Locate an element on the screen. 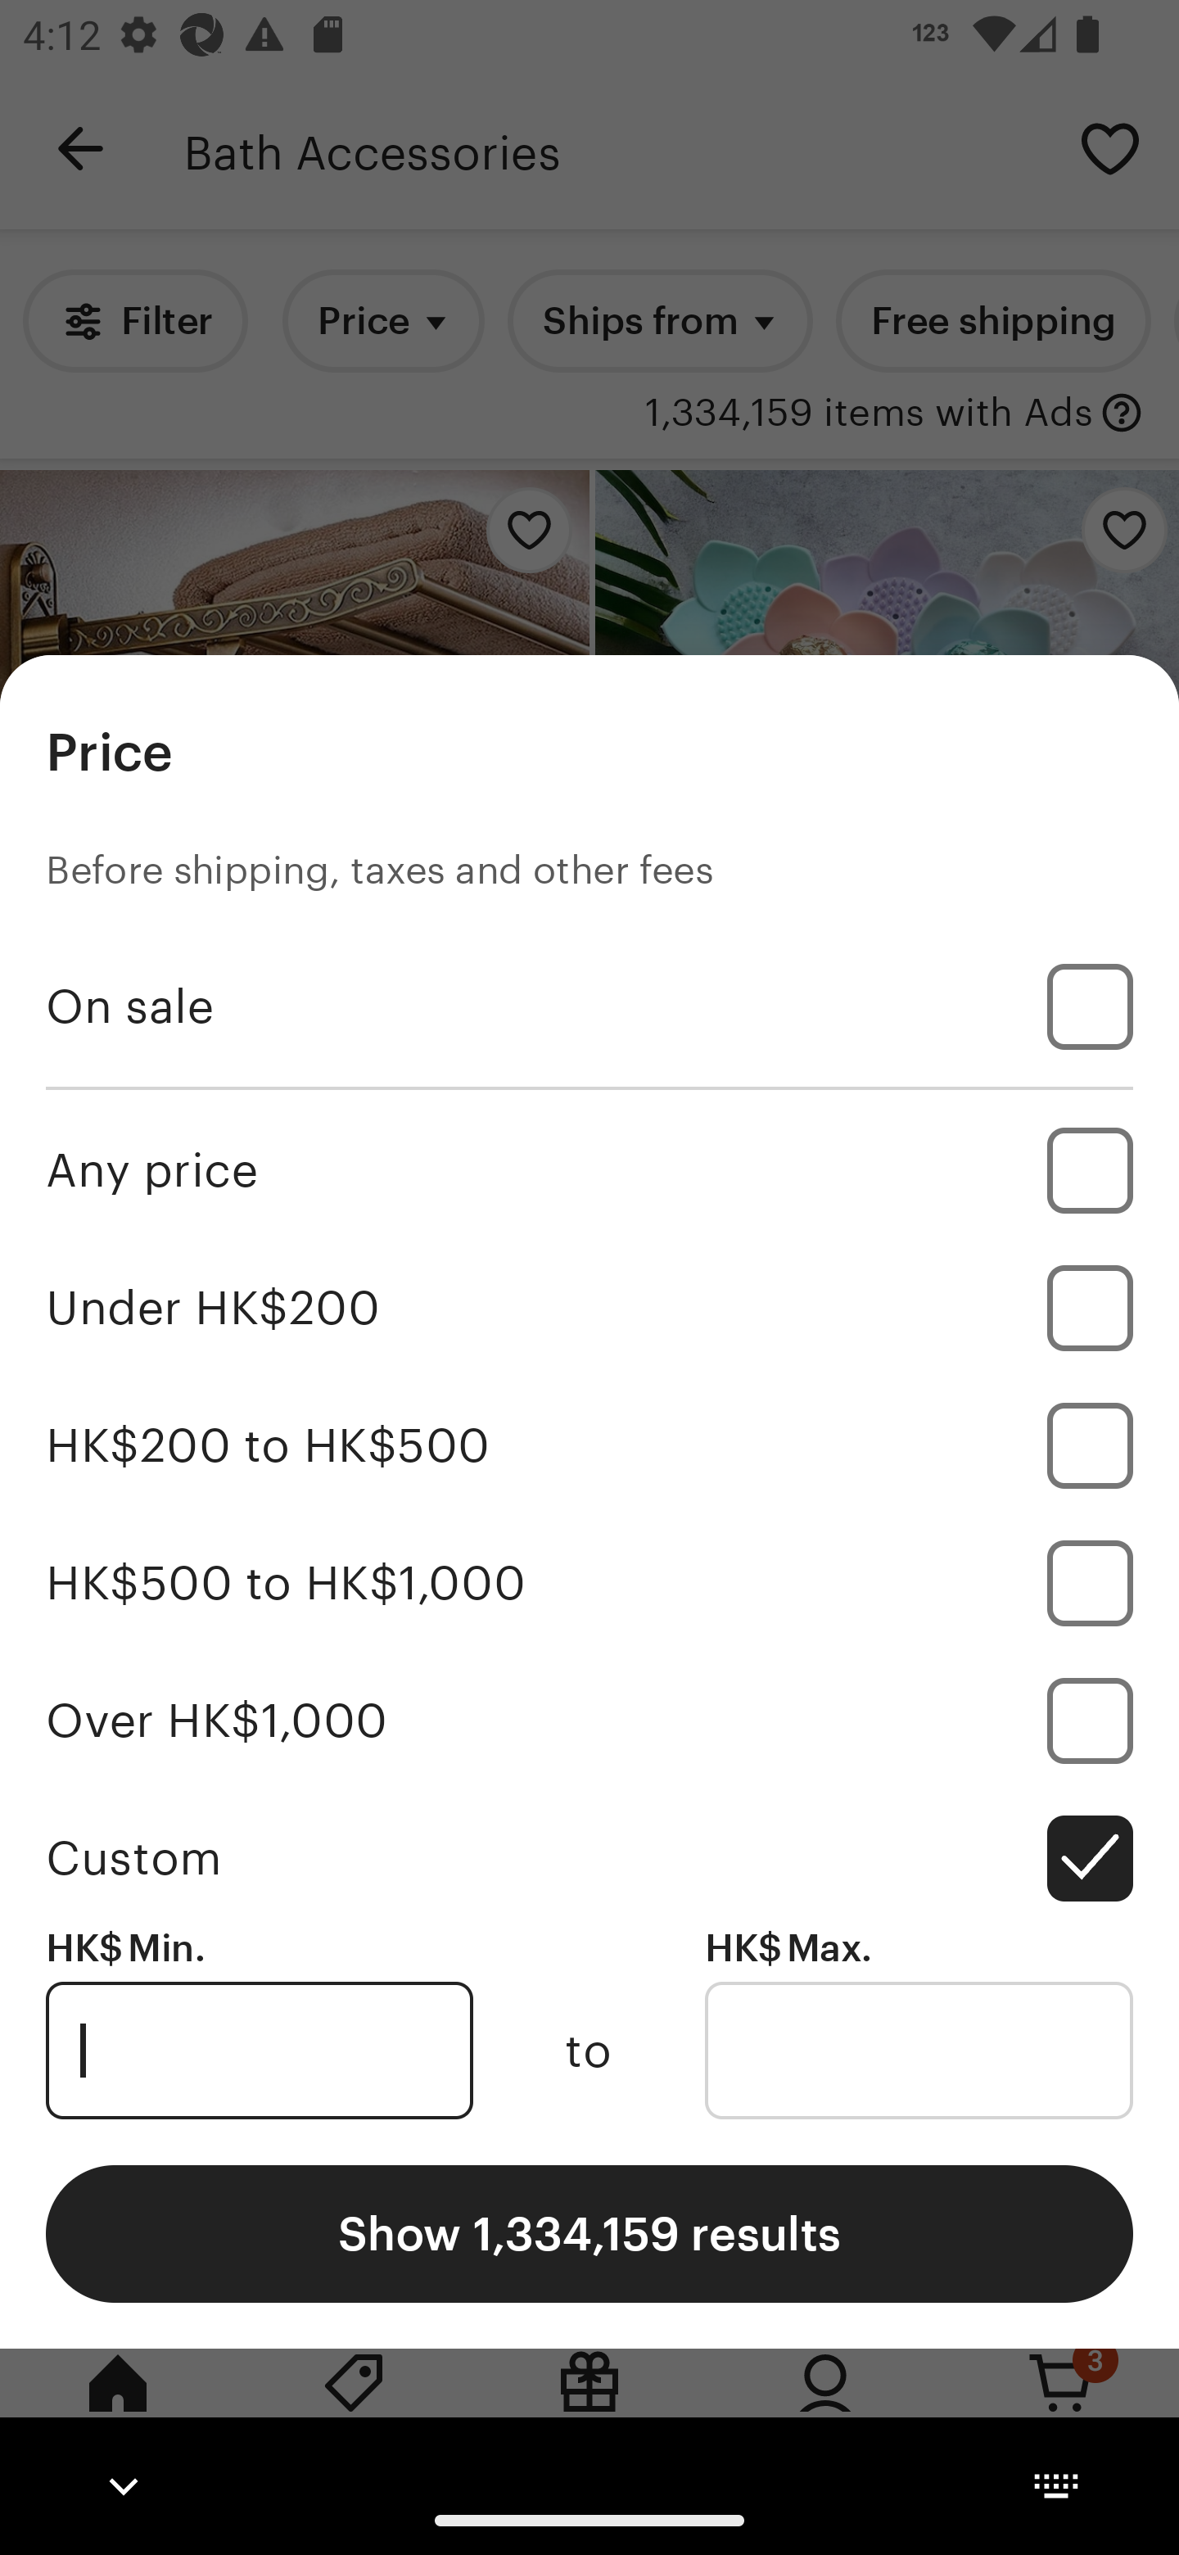 The image size is (1179, 2555). Any price is located at coordinates (589, 1169).